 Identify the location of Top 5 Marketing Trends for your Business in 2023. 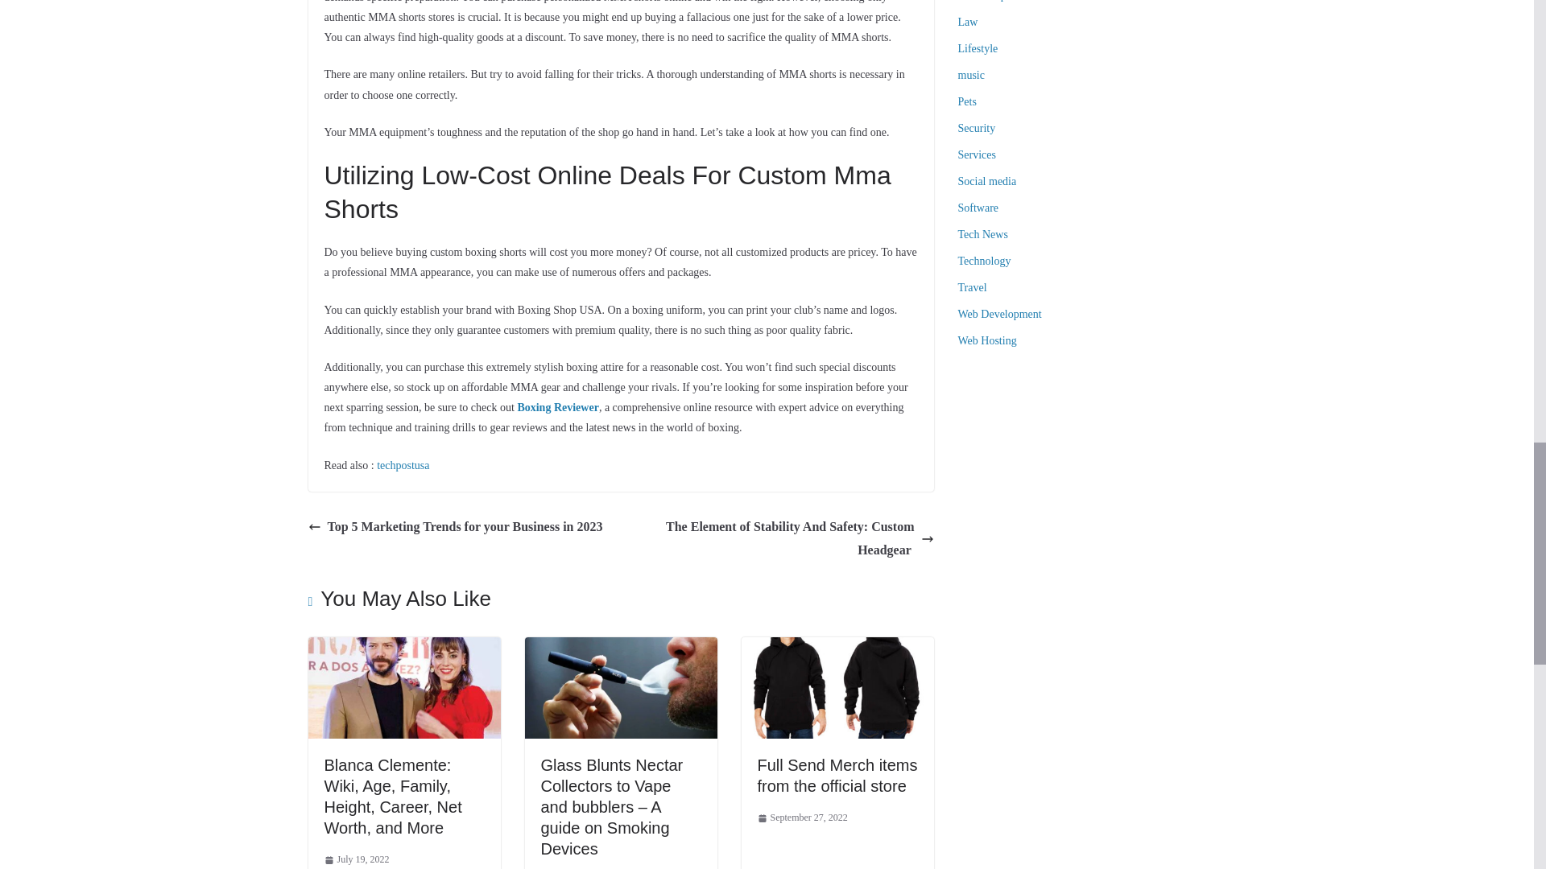
(455, 527).